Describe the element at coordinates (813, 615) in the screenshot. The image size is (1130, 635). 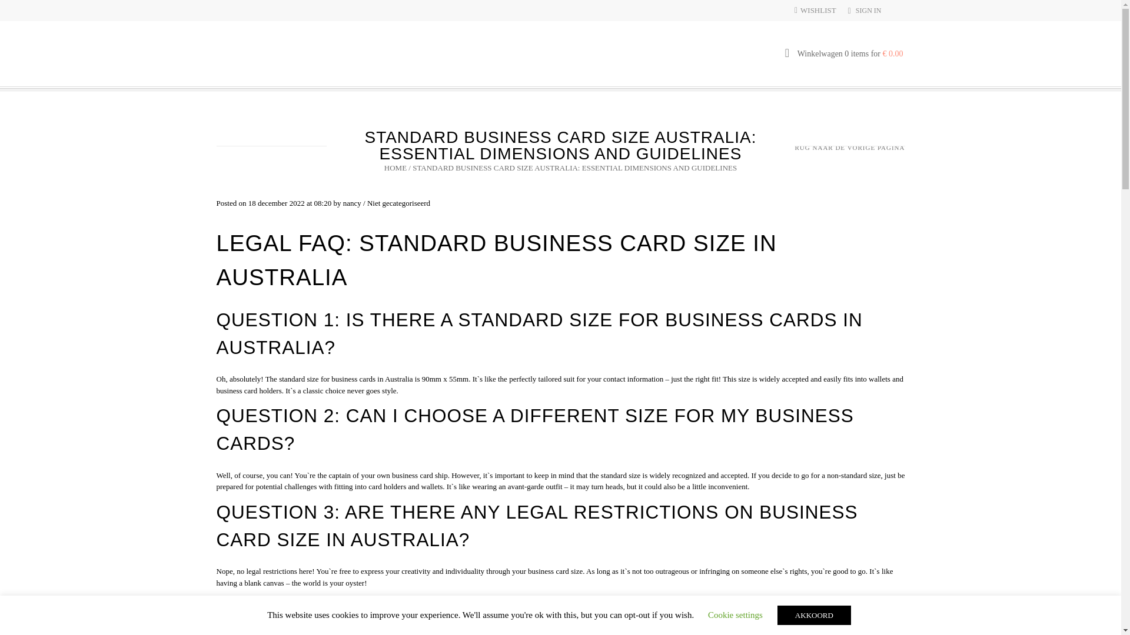
I see `AKKOORD` at that location.